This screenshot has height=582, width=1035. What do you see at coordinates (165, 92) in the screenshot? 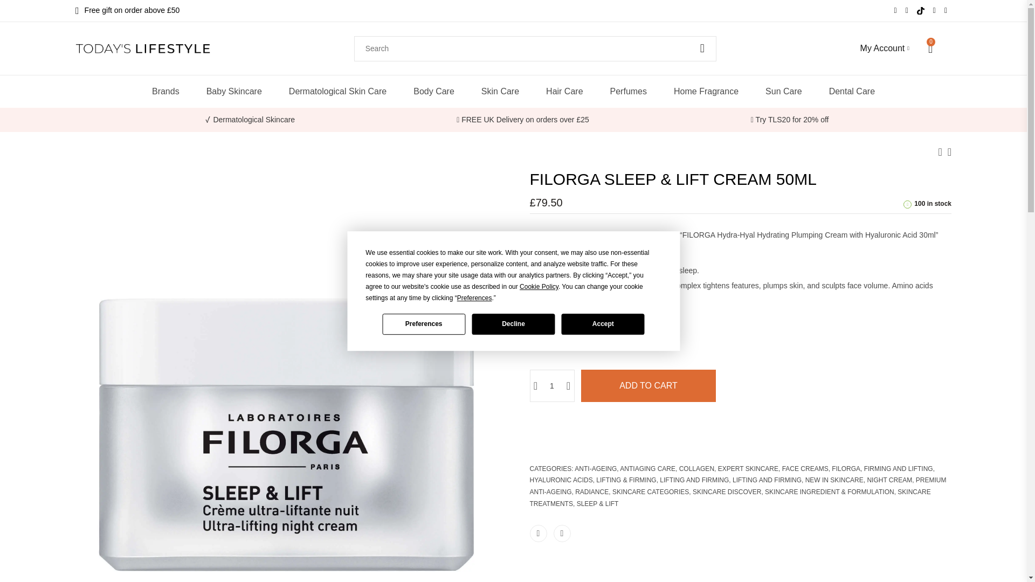
I see `Brands` at bounding box center [165, 92].